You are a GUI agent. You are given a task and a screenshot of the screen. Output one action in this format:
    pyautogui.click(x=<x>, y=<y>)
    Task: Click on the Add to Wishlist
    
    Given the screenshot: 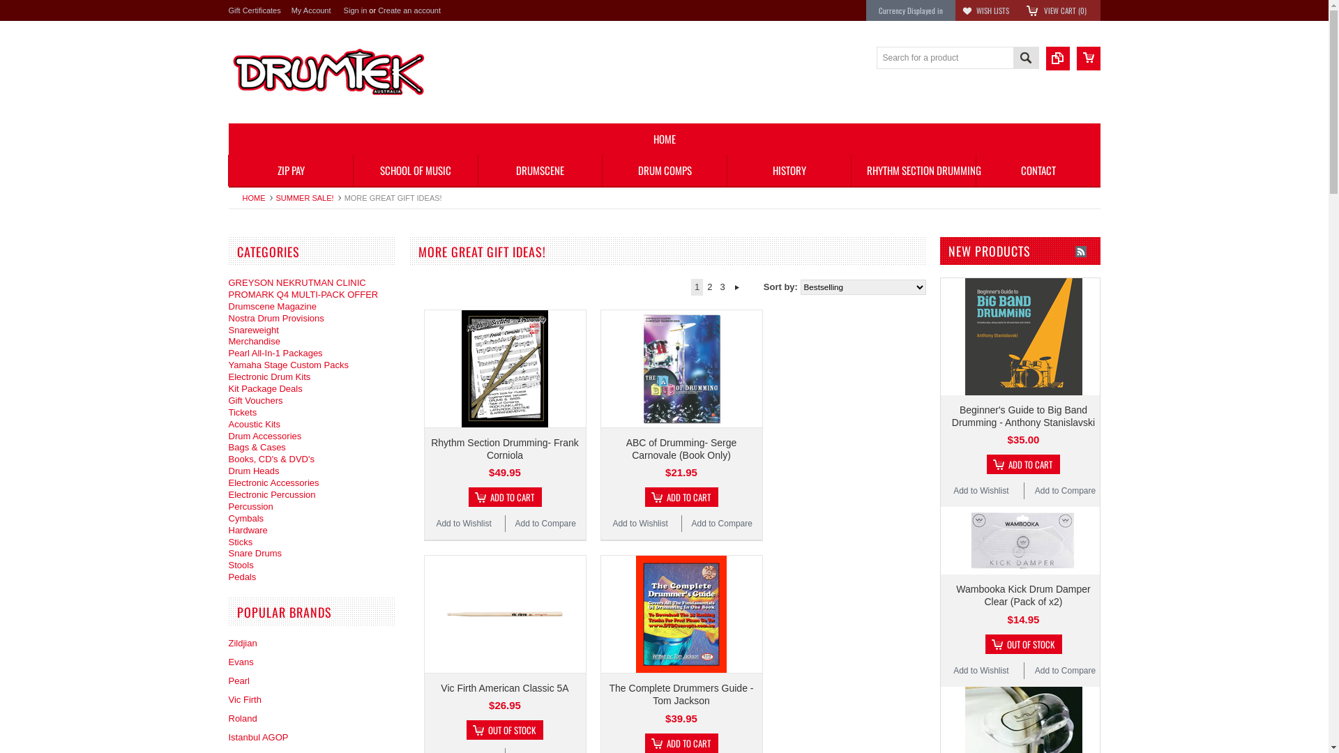 What is the action you would take?
    pyautogui.click(x=640, y=524)
    